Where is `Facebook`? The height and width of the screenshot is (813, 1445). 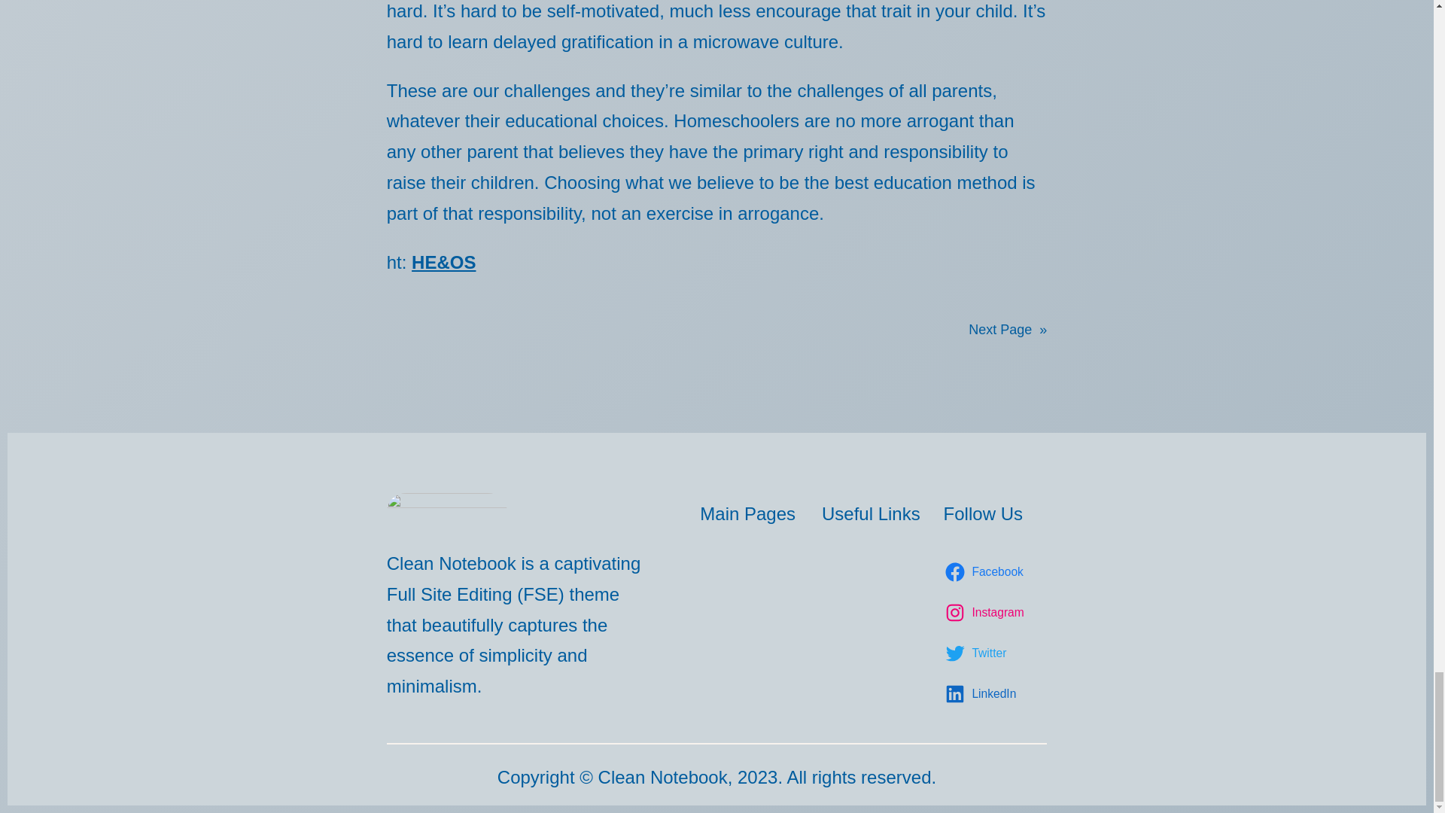
Facebook is located at coordinates (986, 572).